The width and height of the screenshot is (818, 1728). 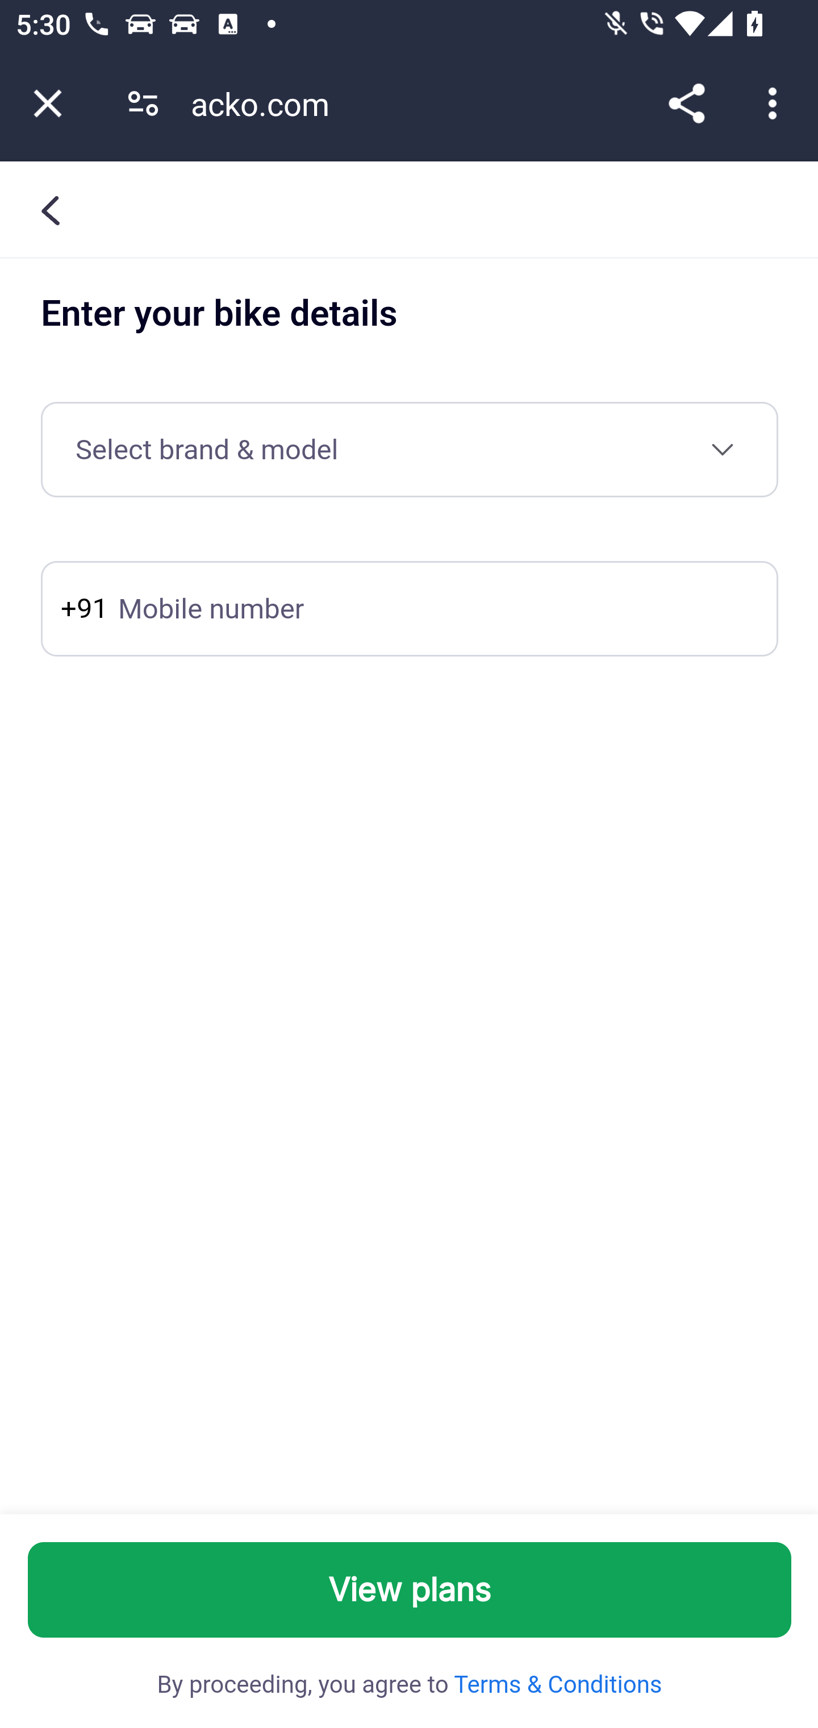 I want to click on Customize and control Google Chrome, so click(x=776, y=103).